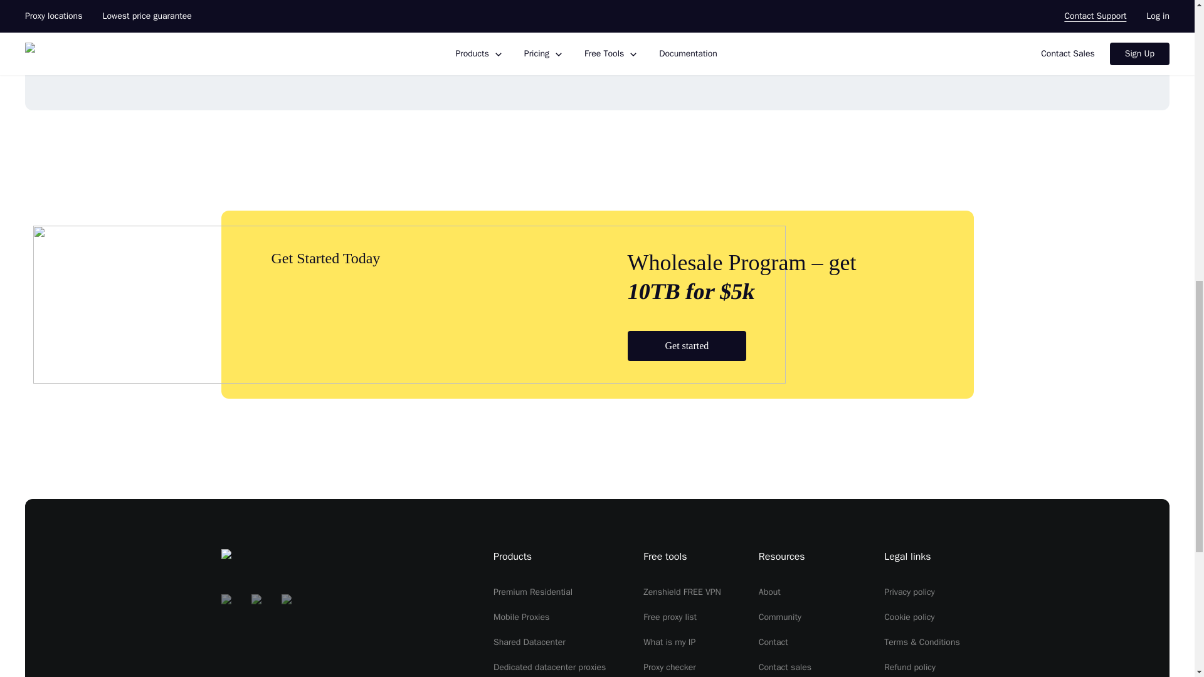 This screenshot has width=1204, height=677. What do you see at coordinates (682, 592) in the screenshot?
I see `Zenshield FREE VPN` at bounding box center [682, 592].